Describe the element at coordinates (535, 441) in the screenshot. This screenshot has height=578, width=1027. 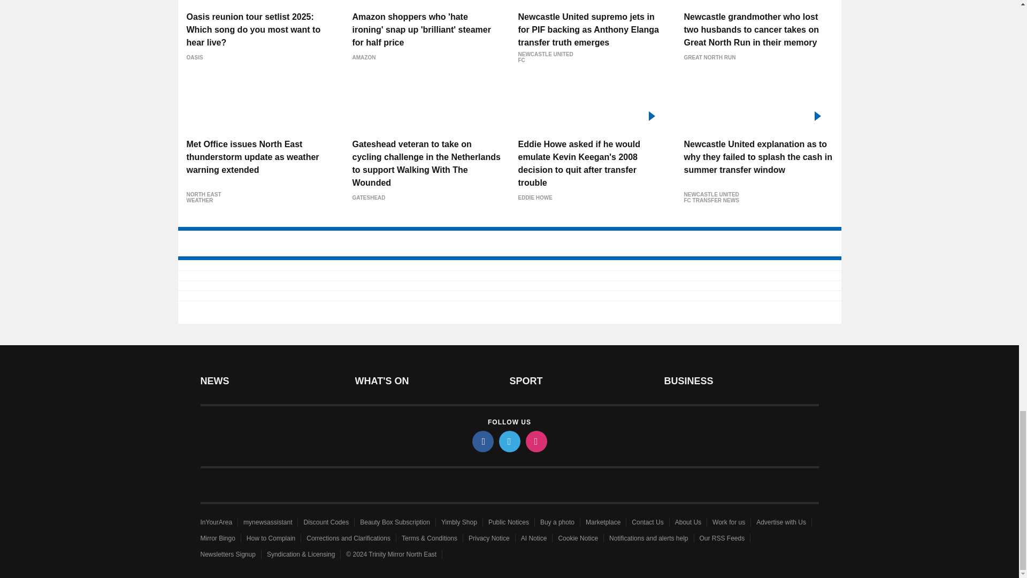
I see `instagram` at that location.